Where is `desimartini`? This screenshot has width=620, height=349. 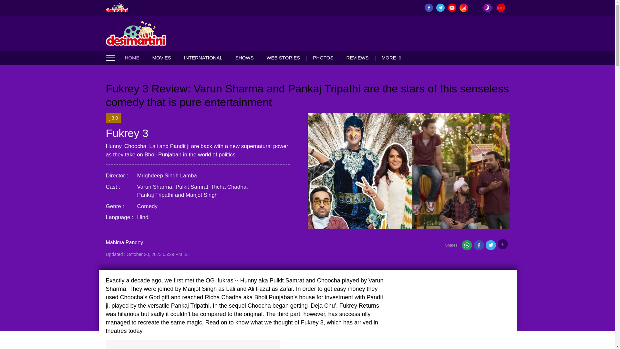
desimartini is located at coordinates (117, 7).